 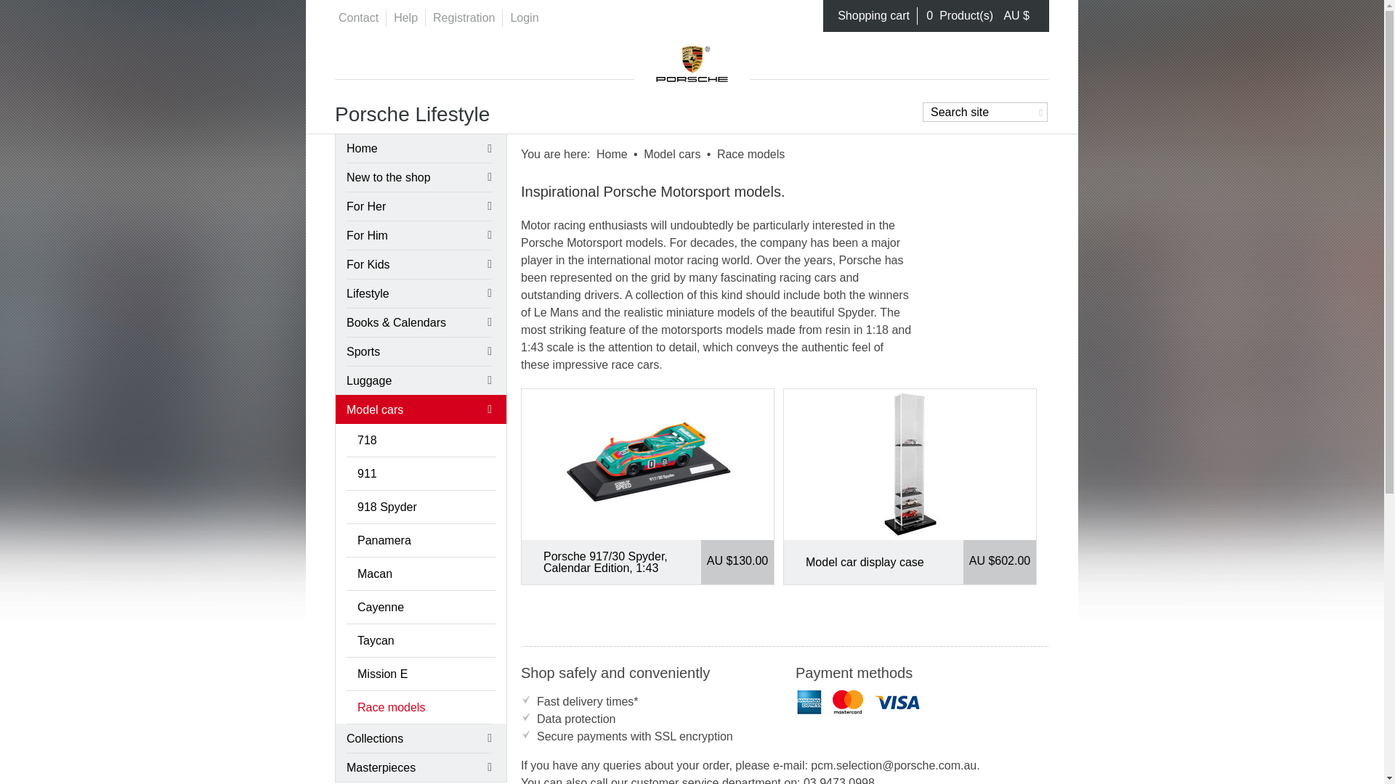 What do you see at coordinates (984, 112) in the screenshot?
I see `Search site` at bounding box center [984, 112].